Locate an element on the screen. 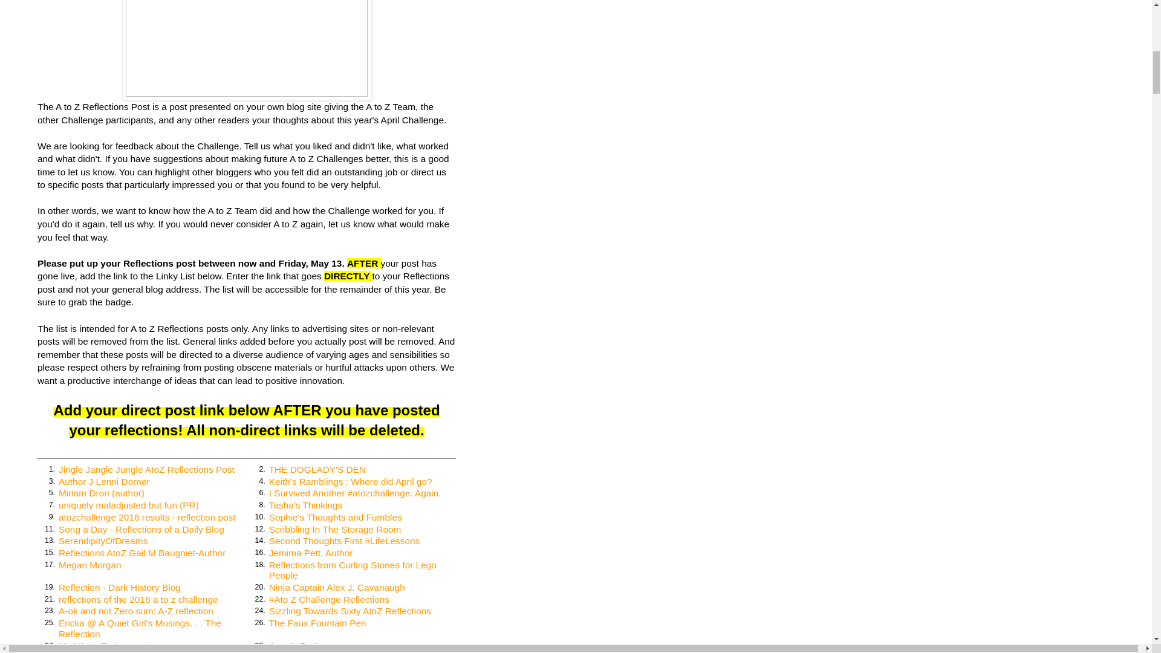  The Faux Fountain Pen is located at coordinates (318, 623).